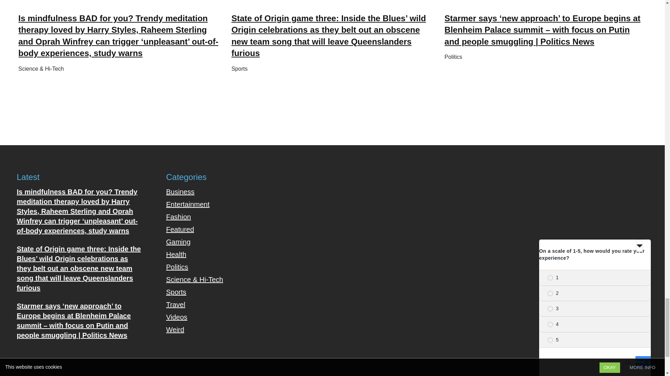  What do you see at coordinates (179, 217) in the screenshot?
I see `Fashion` at bounding box center [179, 217].